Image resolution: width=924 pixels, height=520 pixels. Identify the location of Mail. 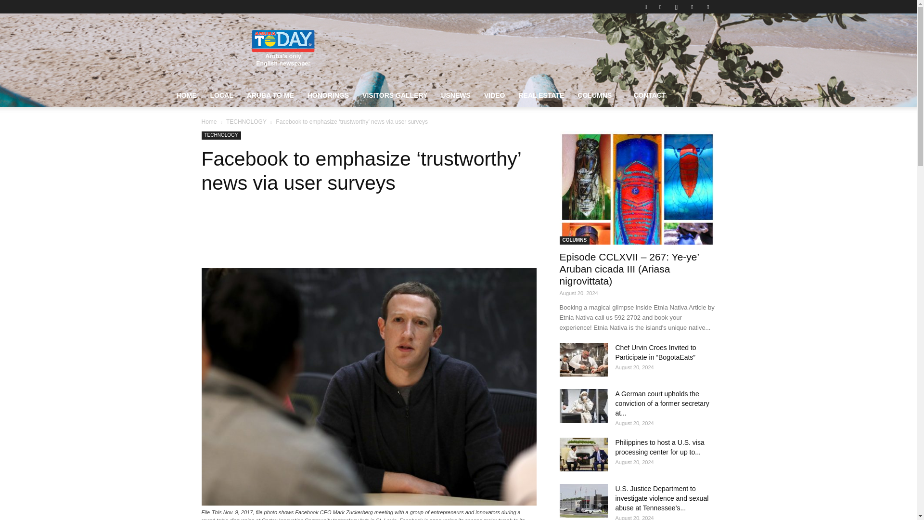
(692, 7).